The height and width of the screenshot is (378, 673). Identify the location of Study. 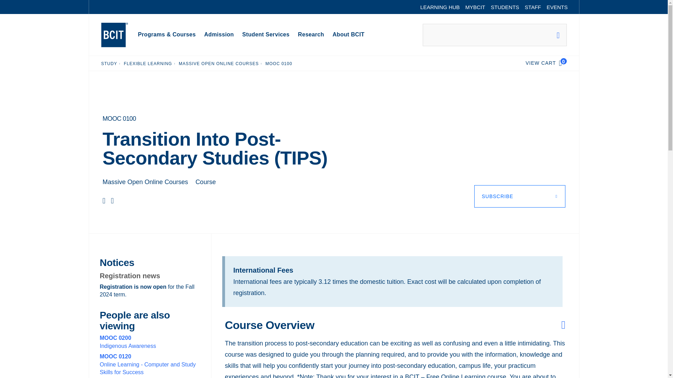
(109, 63).